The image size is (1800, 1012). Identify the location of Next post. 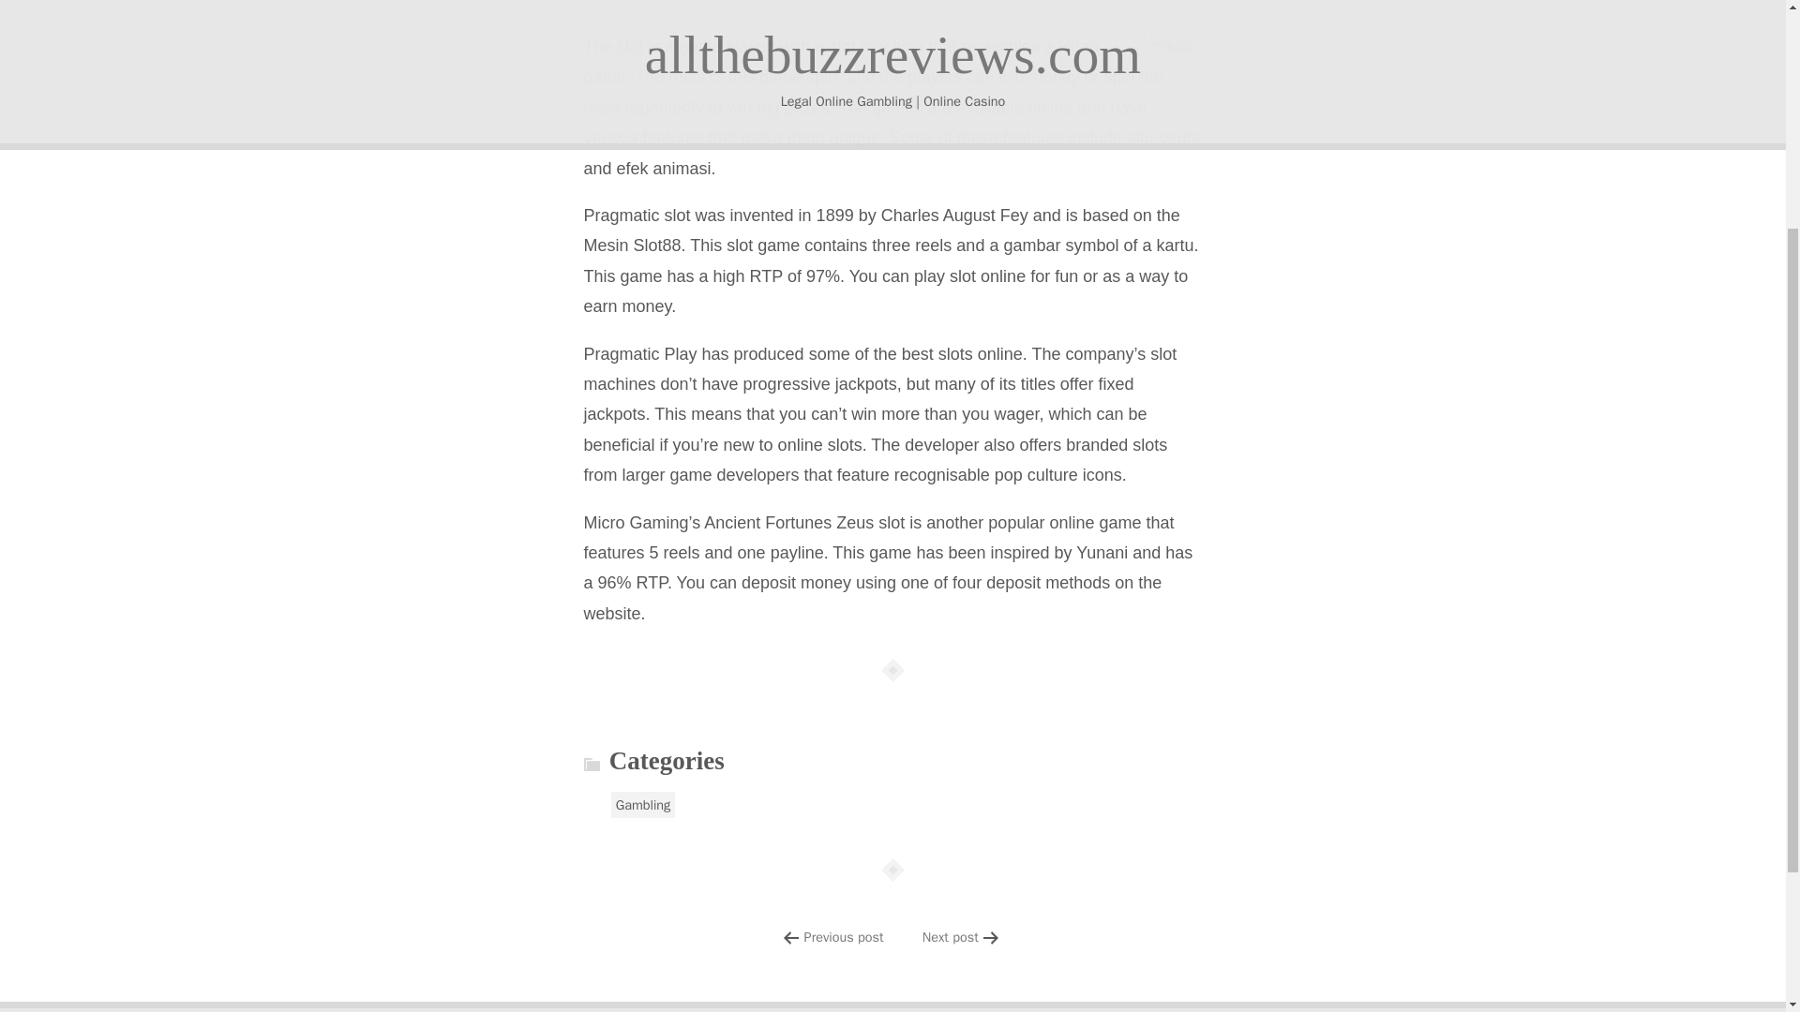
(951, 937).